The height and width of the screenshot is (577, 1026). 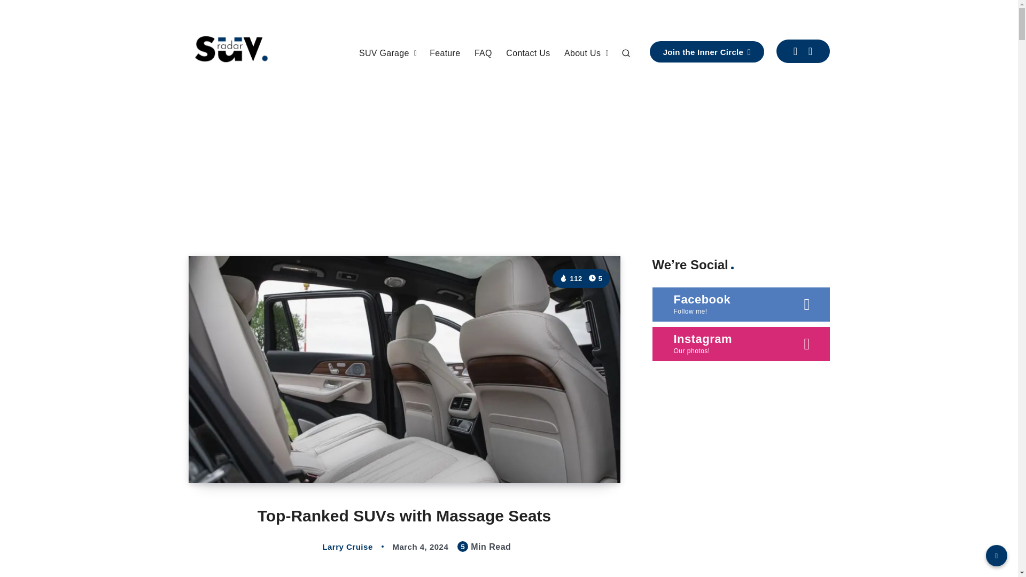 What do you see at coordinates (483, 53) in the screenshot?
I see `FAQ` at bounding box center [483, 53].